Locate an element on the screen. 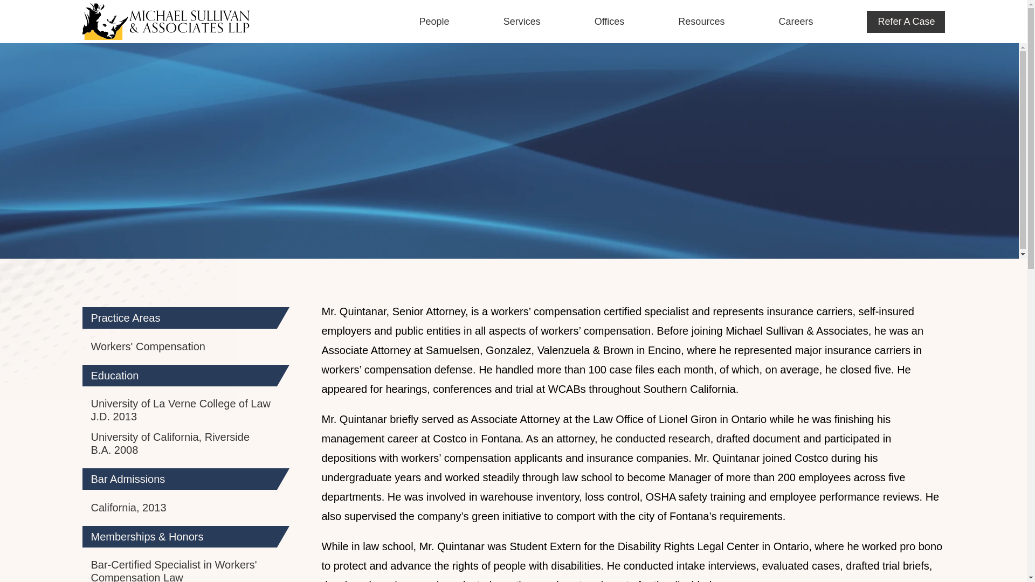  People is located at coordinates (407, 19).